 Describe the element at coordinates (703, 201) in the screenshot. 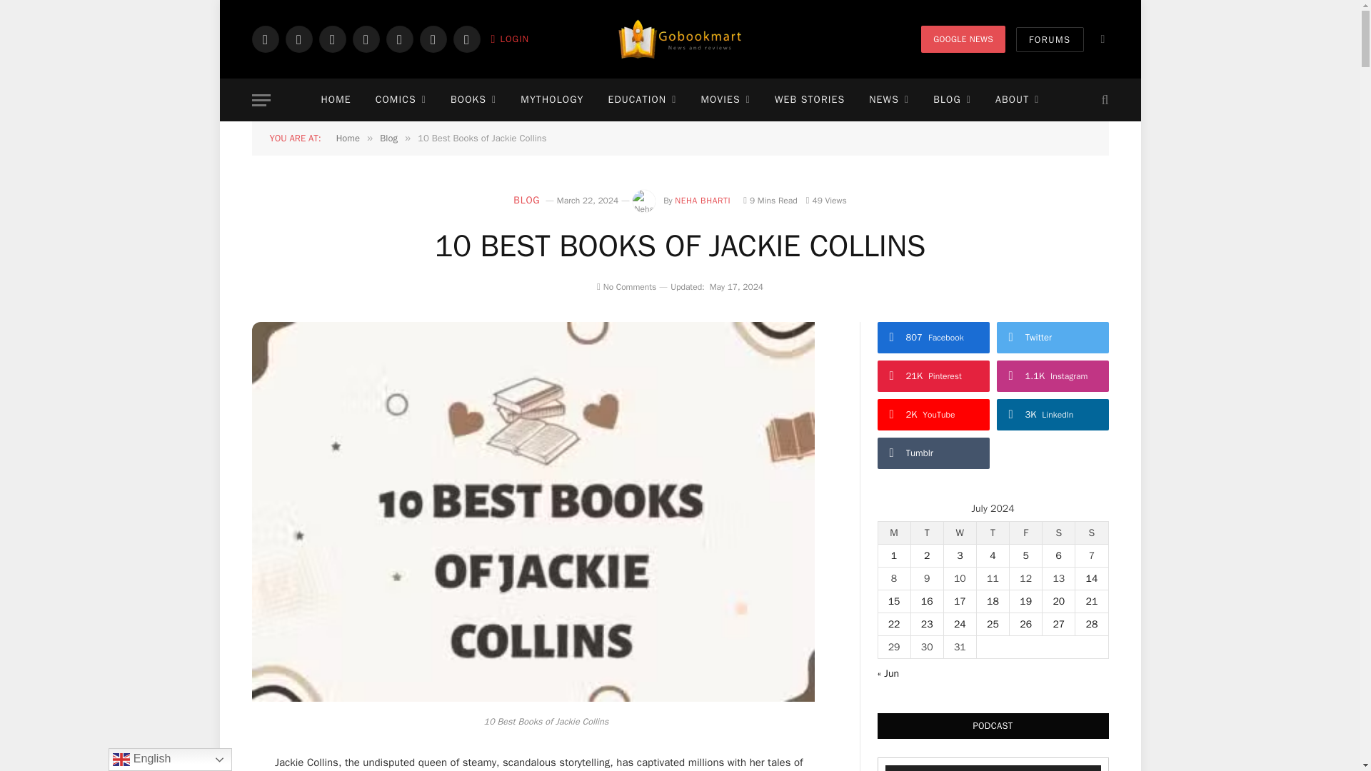

I see `Posts by Neha Bharti` at that location.